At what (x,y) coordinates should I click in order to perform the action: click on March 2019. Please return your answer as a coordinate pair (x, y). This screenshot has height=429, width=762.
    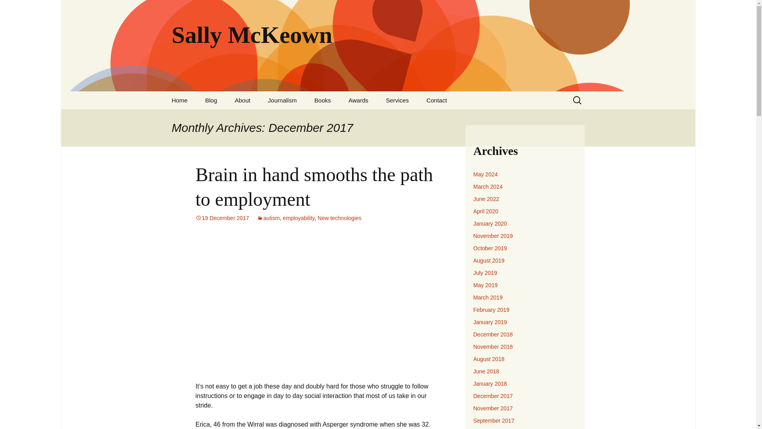
    Looking at the image, I should click on (487, 297).